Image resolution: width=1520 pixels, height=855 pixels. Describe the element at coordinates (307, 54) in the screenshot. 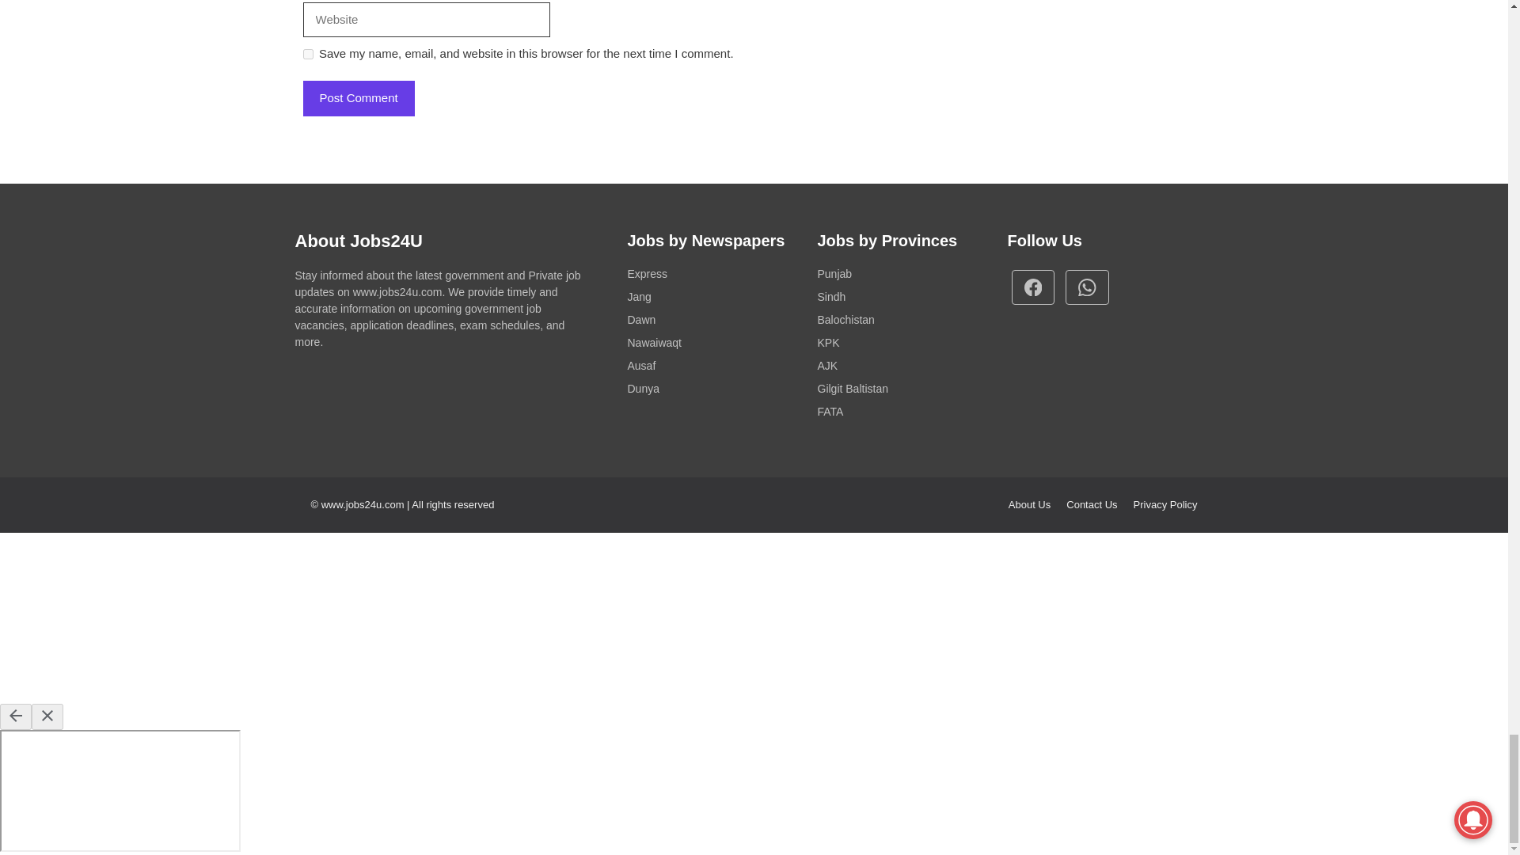

I see `yes` at that location.